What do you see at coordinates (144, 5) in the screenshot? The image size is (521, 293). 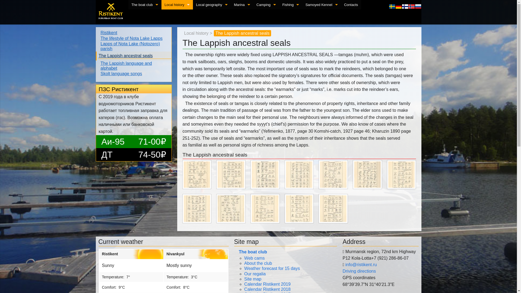 I see `The boat club` at bounding box center [144, 5].